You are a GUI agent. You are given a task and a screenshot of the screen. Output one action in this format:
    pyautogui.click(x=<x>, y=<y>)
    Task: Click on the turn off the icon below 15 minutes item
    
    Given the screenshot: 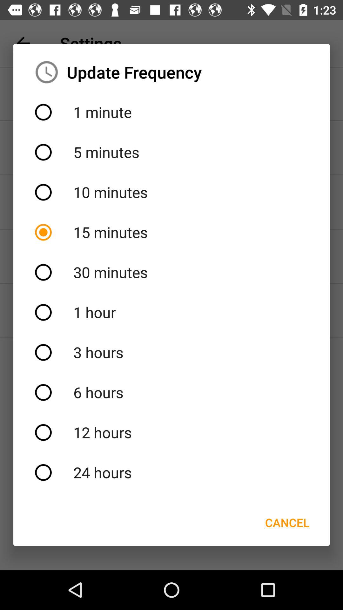 What is the action you would take?
    pyautogui.click(x=171, y=272)
    